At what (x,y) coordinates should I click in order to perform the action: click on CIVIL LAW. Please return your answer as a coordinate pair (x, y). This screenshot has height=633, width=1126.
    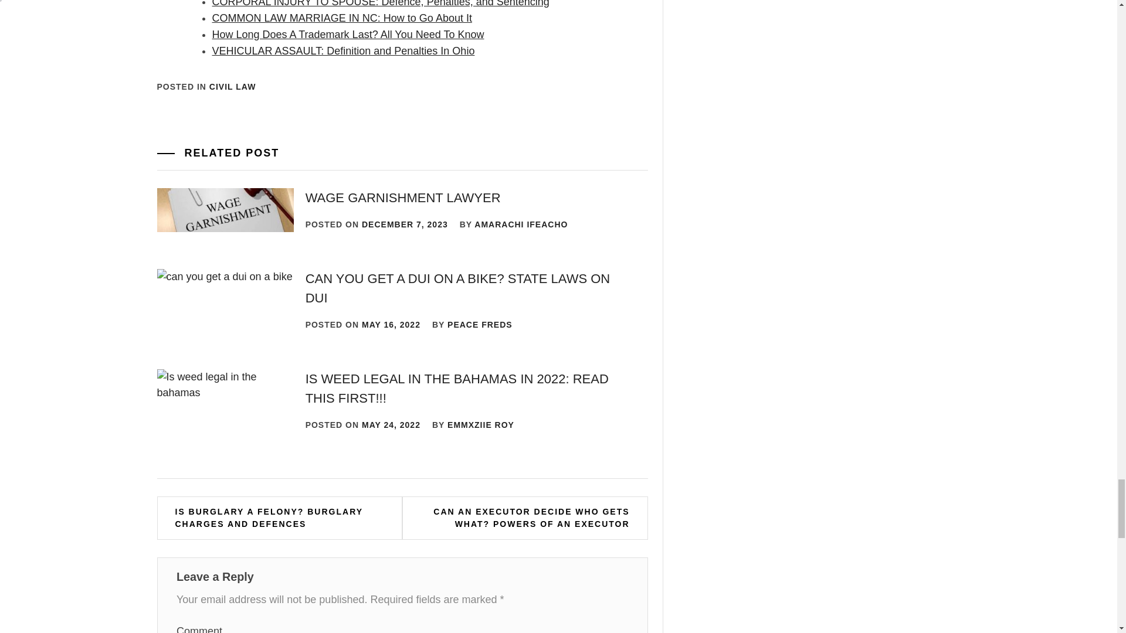
    Looking at the image, I should click on (233, 87).